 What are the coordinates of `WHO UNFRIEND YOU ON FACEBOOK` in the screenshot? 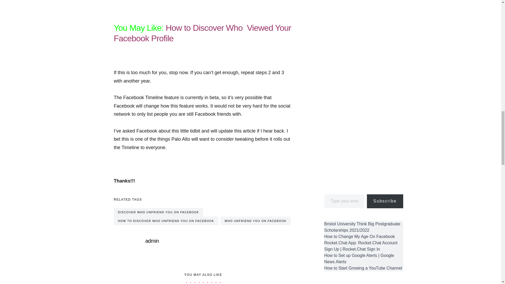 It's located at (255, 221).